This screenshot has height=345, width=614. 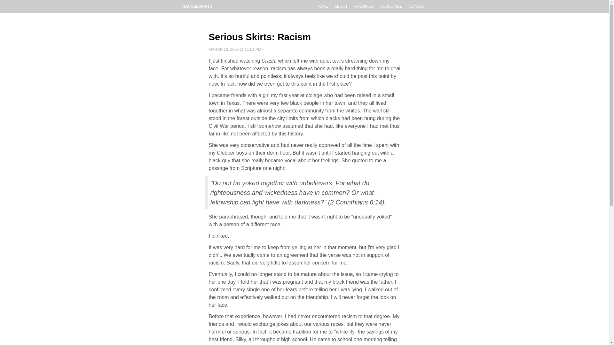 I want to click on HOME, so click(x=322, y=6).